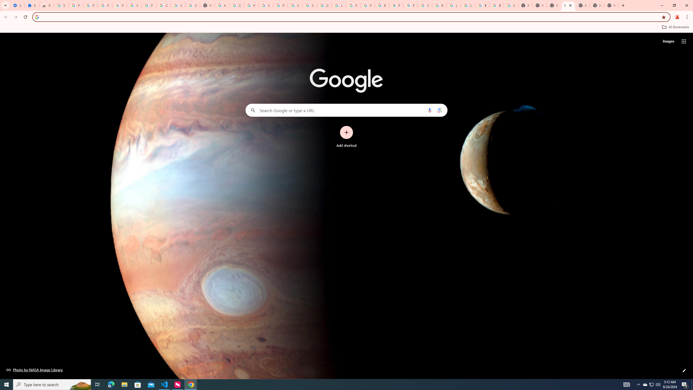  Describe the element at coordinates (310, 5) in the screenshot. I see `Sign in - Google Accounts` at that location.